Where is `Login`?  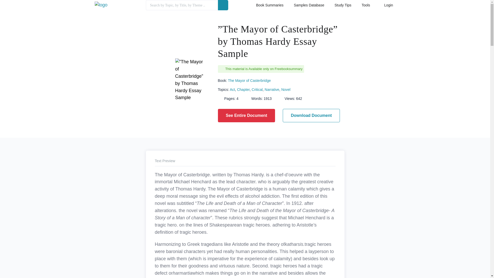
Login is located at coordinates (386, 6).